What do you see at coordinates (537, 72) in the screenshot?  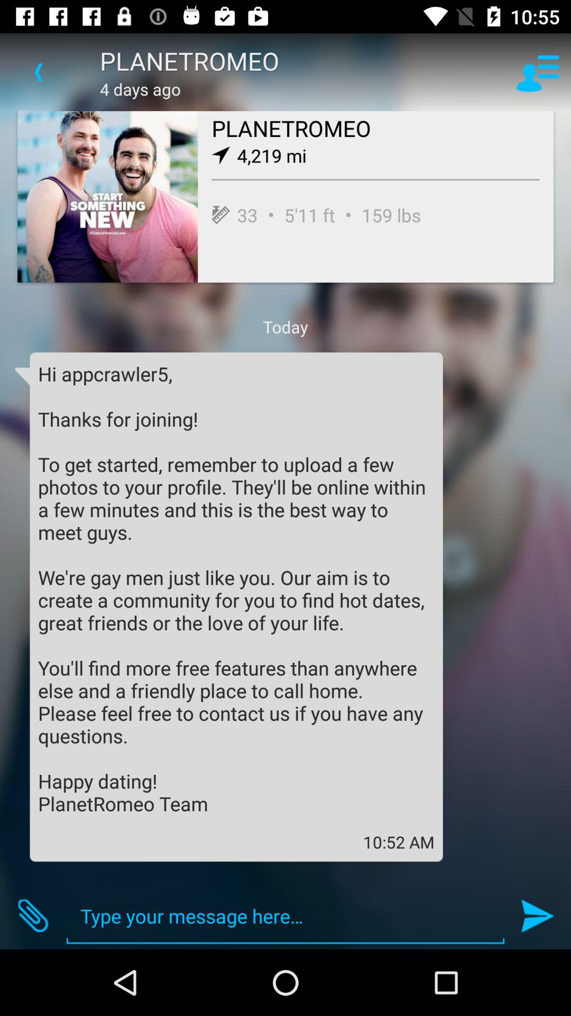 I see `choose the icon at the top right corner` at bounding box center [537, 72].